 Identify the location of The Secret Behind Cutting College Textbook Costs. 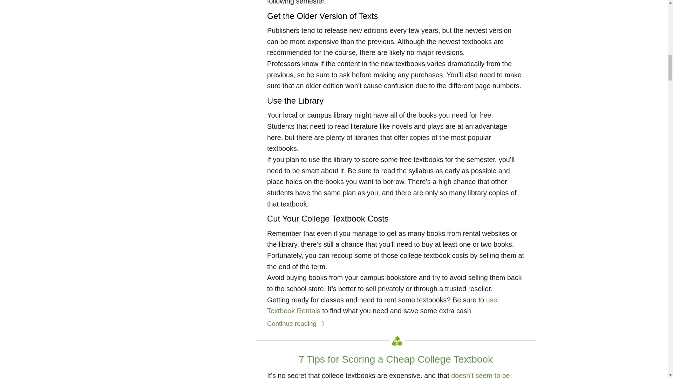
(297, 323).